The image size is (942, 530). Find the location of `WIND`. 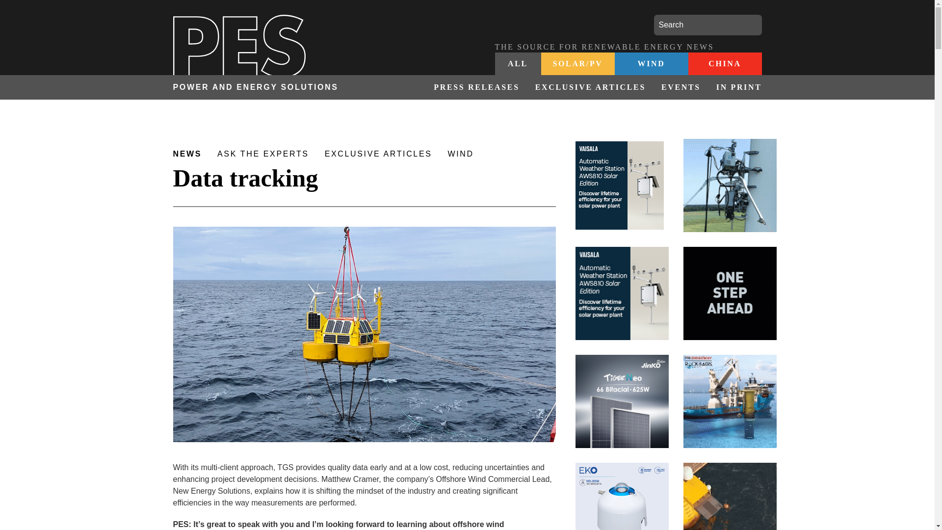

WIND is located at coordinates (651, 64).